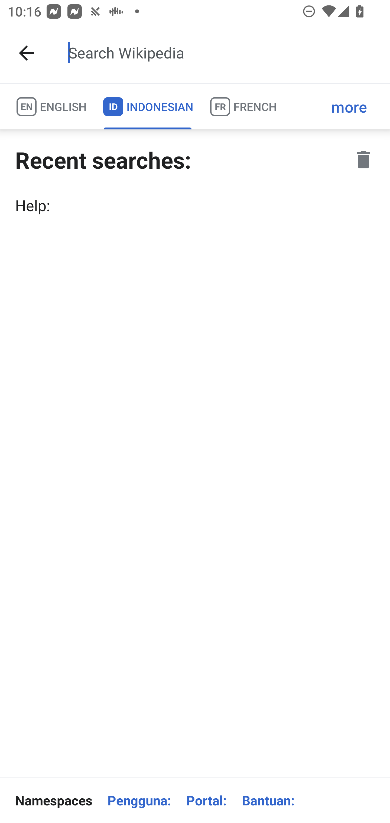 This screenshot has height=823, width=390. Describe the element at coordinates (220, 53) in the screenshot. I see `Search Wikipedia` at that location.